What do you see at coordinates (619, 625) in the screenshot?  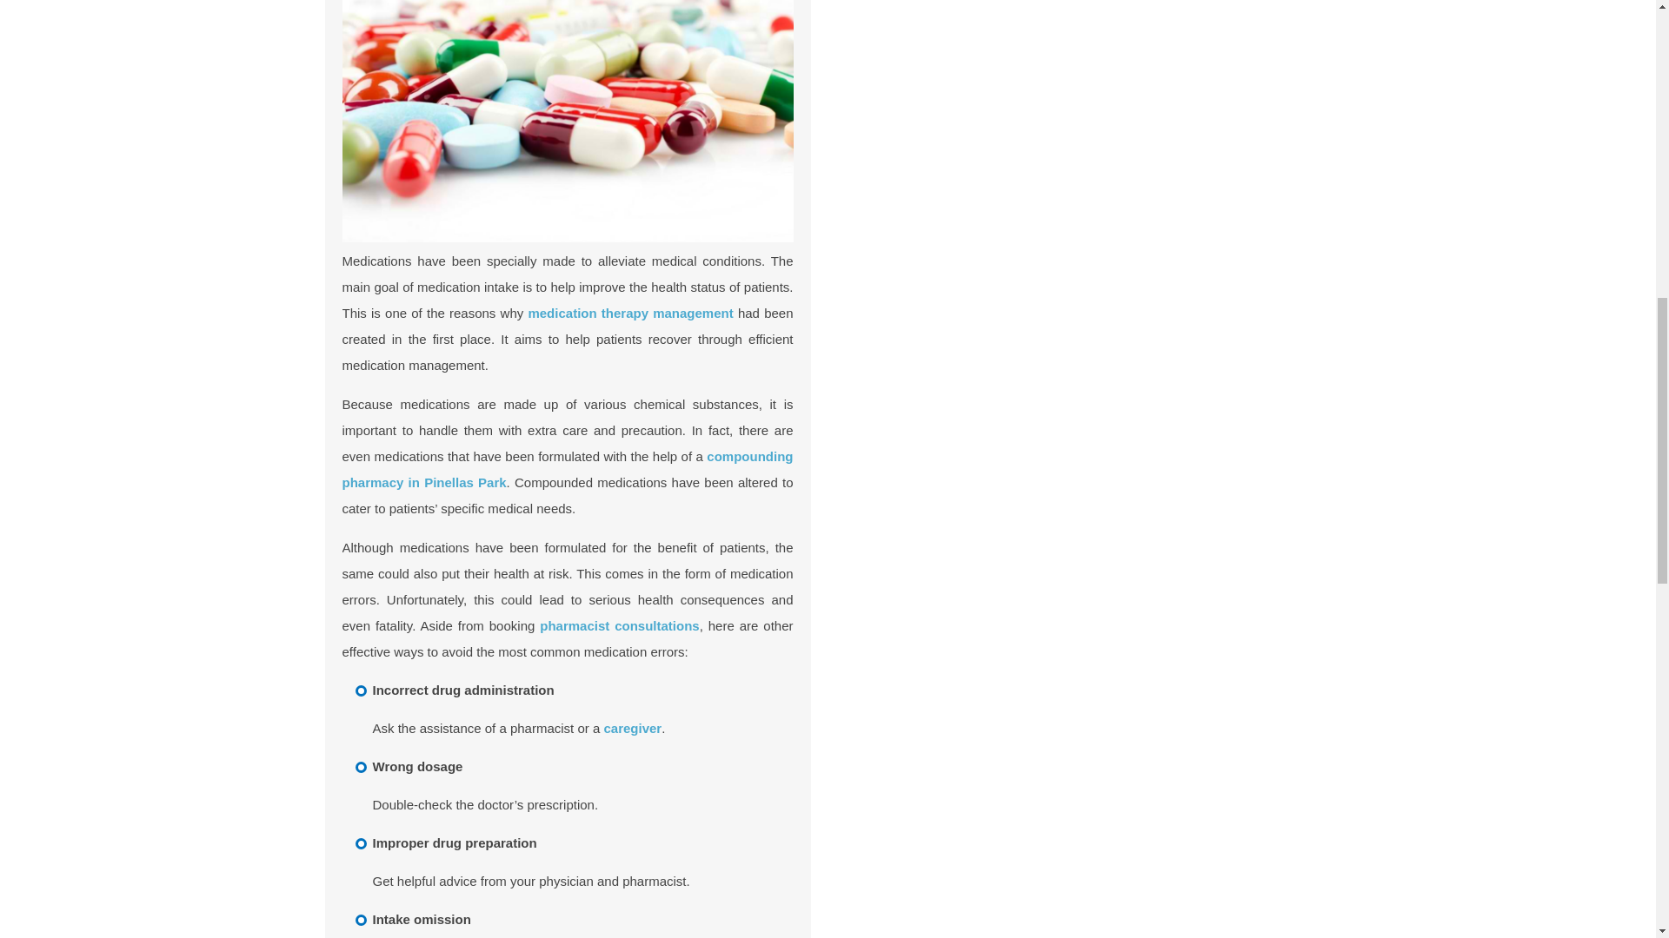 I see `pharmacist consultations` at bounding box center [619, 625].